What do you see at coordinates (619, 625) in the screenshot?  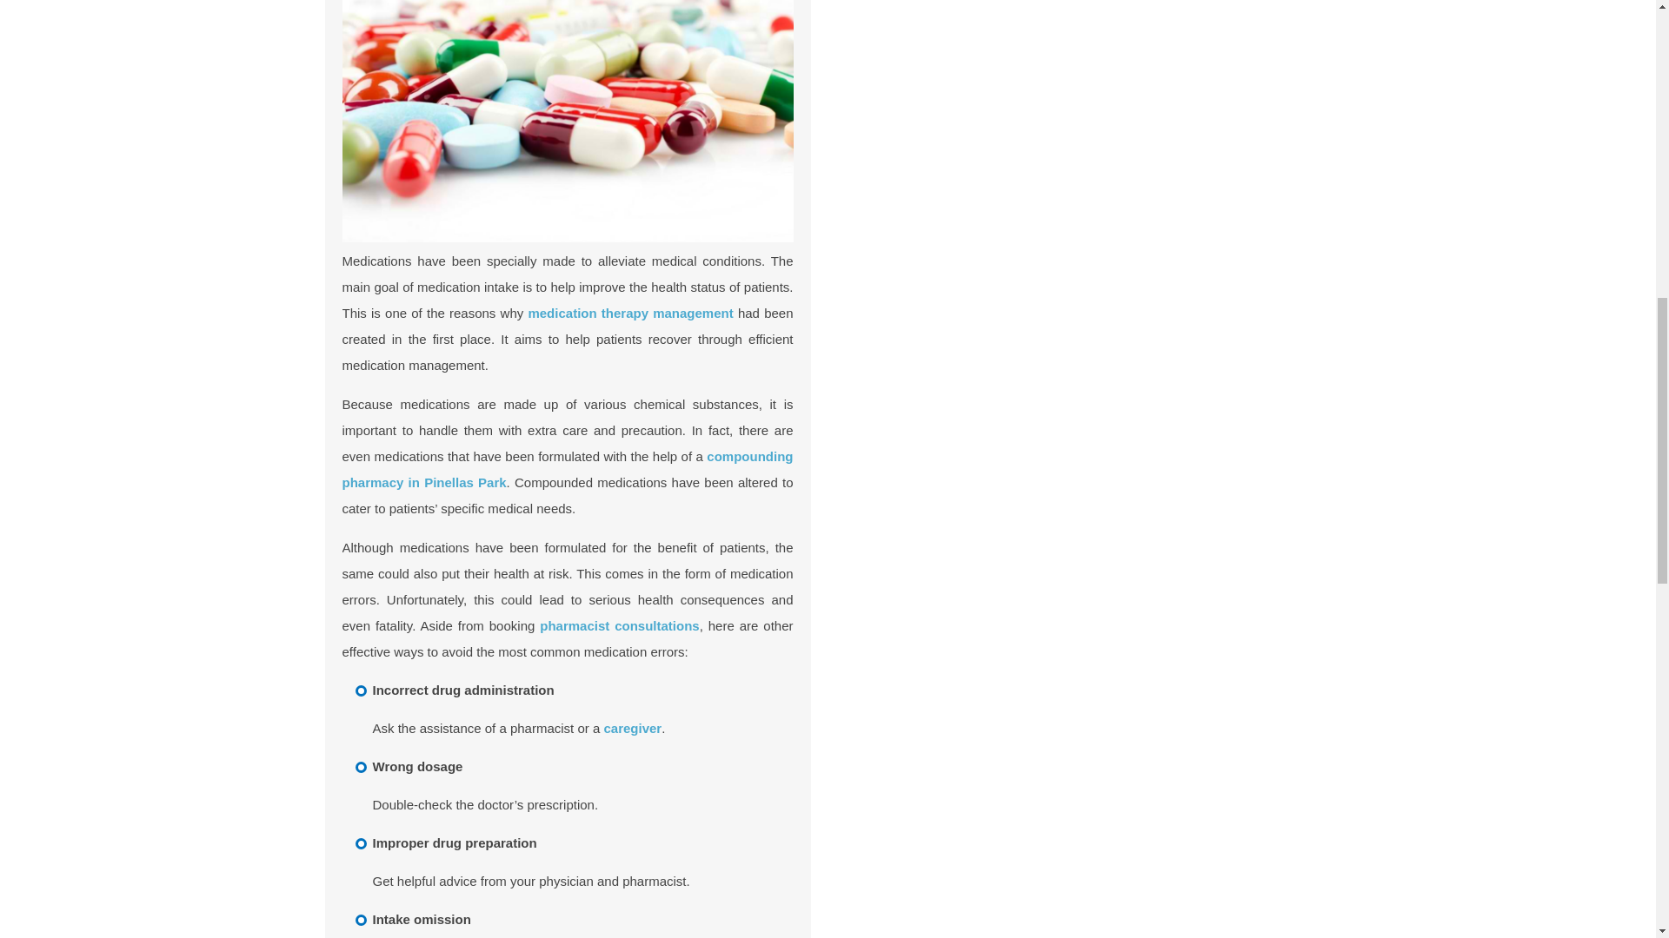 I see `pharmacist consultations` at bounding box center [619, 625].